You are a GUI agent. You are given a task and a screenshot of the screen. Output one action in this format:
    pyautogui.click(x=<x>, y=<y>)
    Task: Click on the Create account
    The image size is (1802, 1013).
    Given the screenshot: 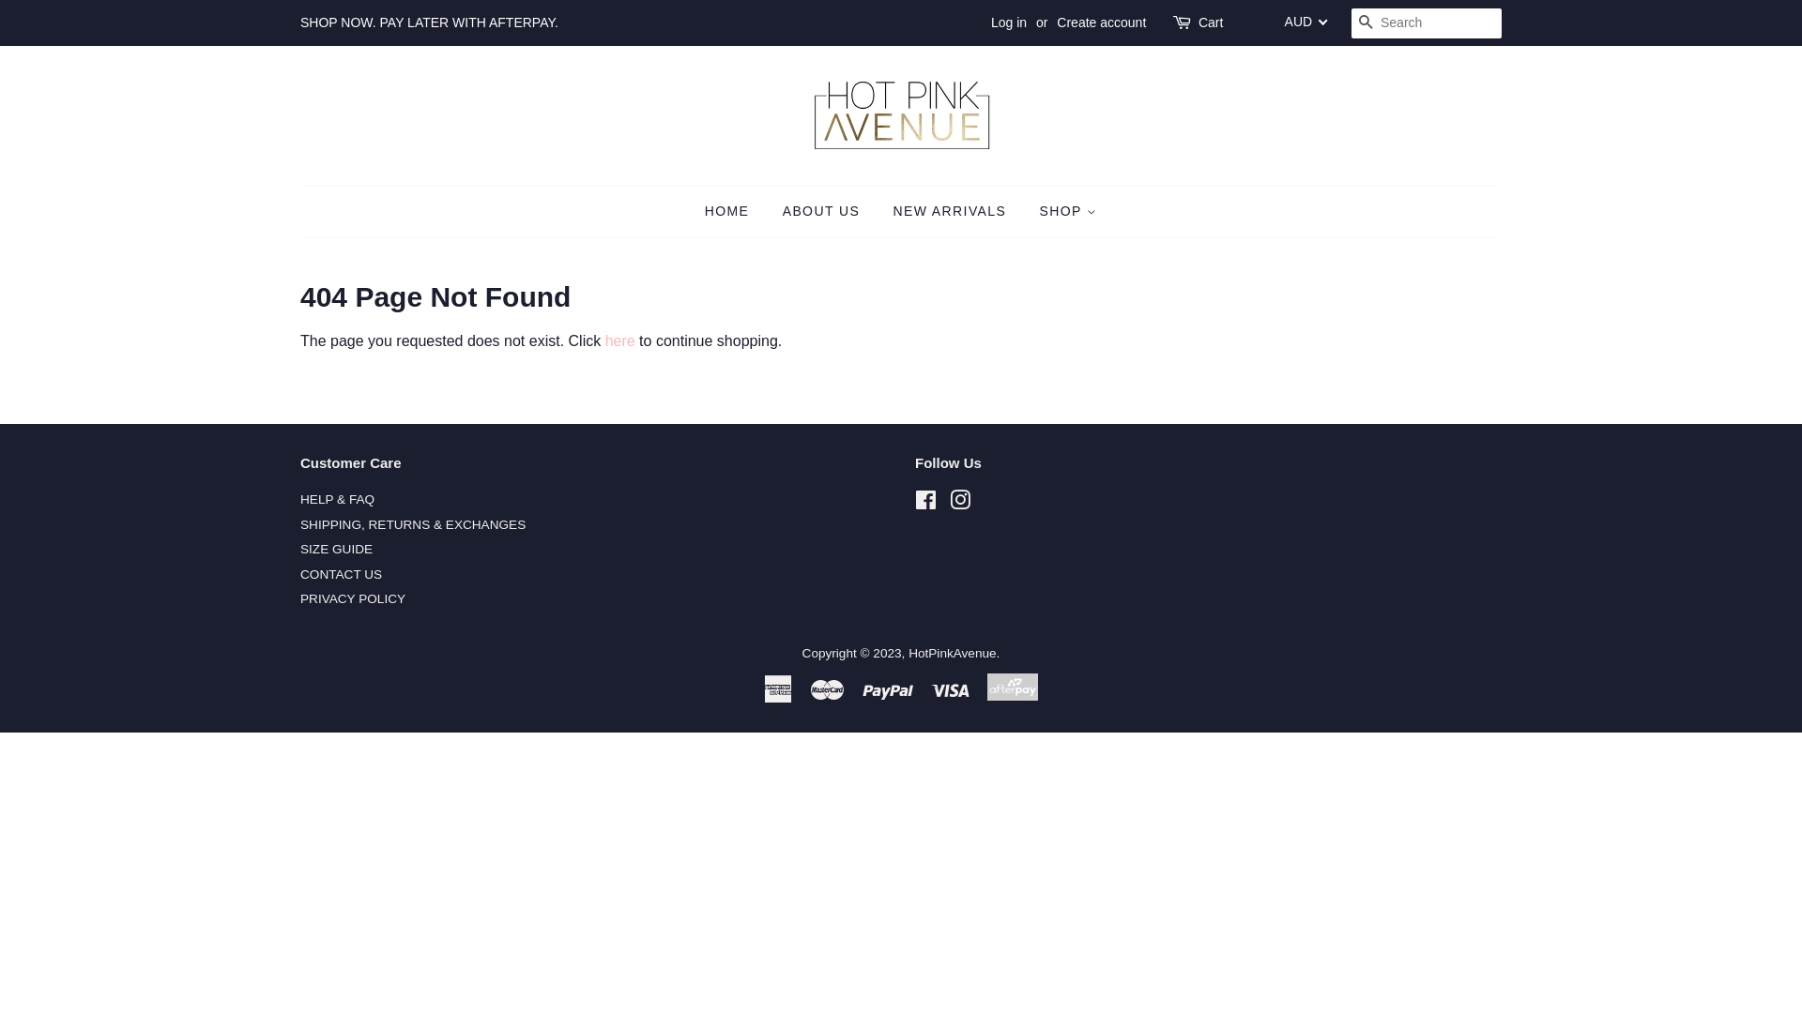 What is the action you would take?
    pyautogui.click(x=1102, y=23)
    